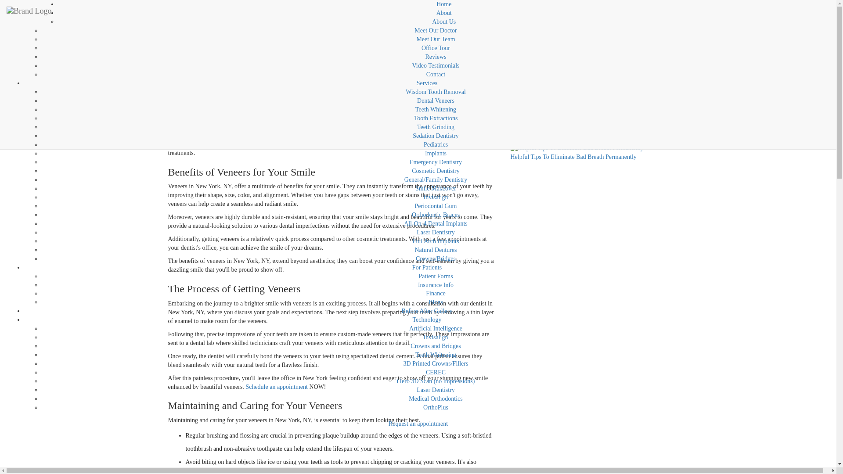 The height and width of the screenshot is (474, 843). What do you see at coordinates (436, 232) in the screenshot?
I see `Laser Dentistry` at bounding box center [436, 232].